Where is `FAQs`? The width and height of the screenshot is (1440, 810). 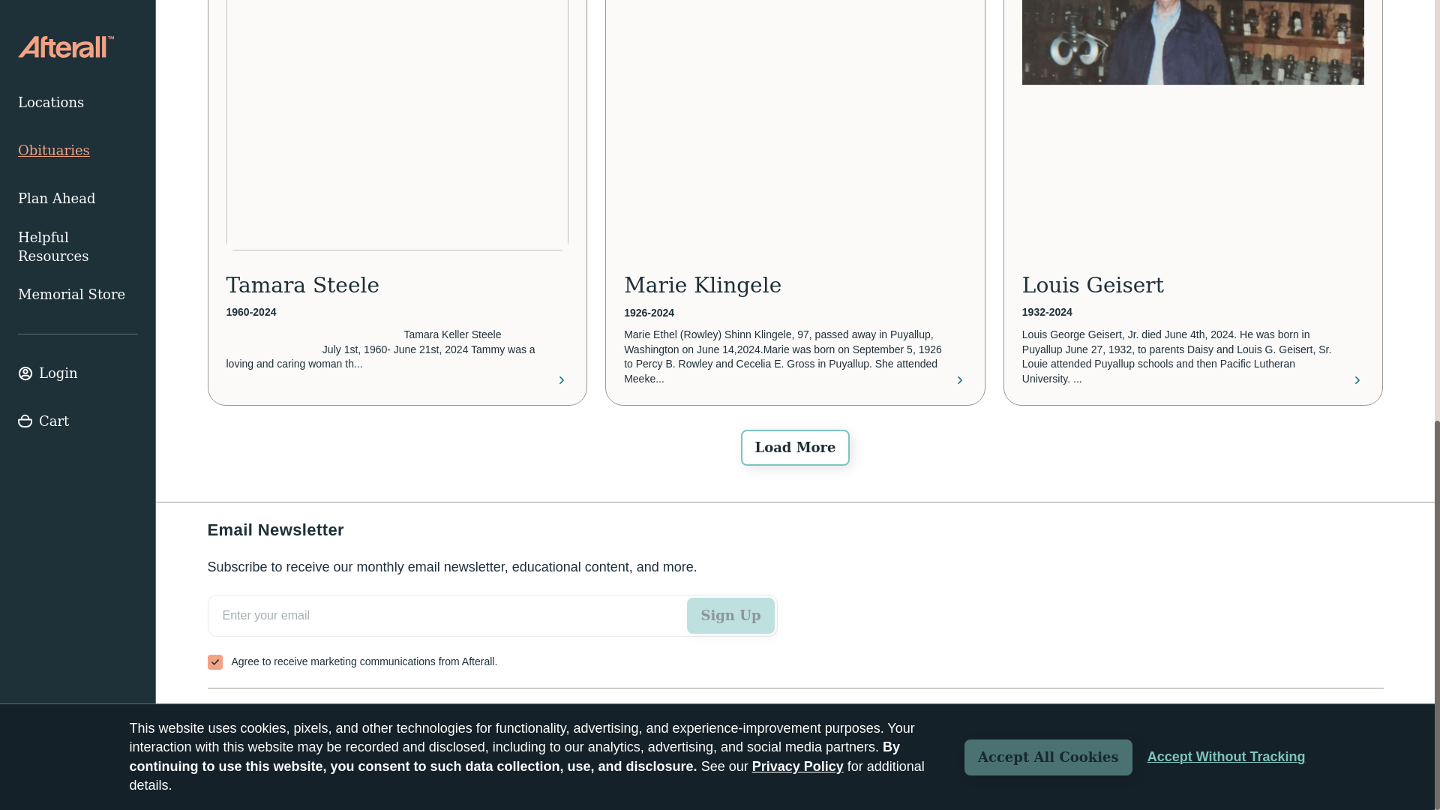
FAQs is located at coordinates (338, 715).